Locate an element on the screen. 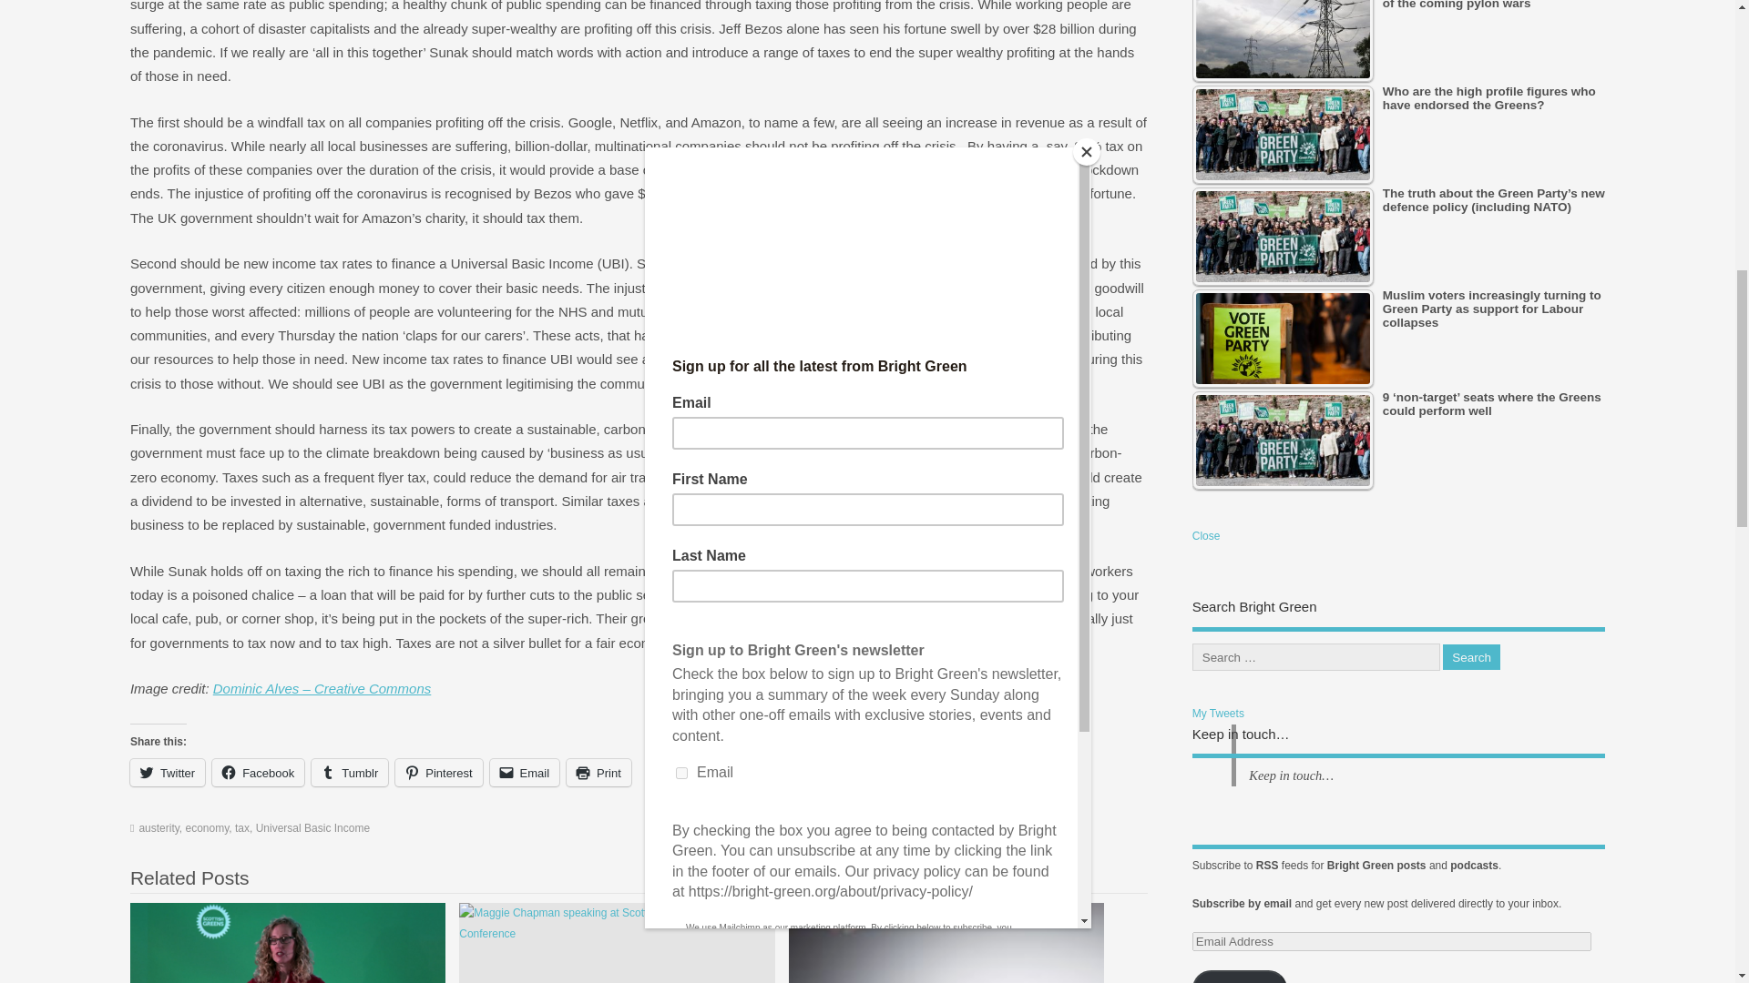 The width and height of the screenshot is (1749, 983). Search is located at coordinates (1472, 657).